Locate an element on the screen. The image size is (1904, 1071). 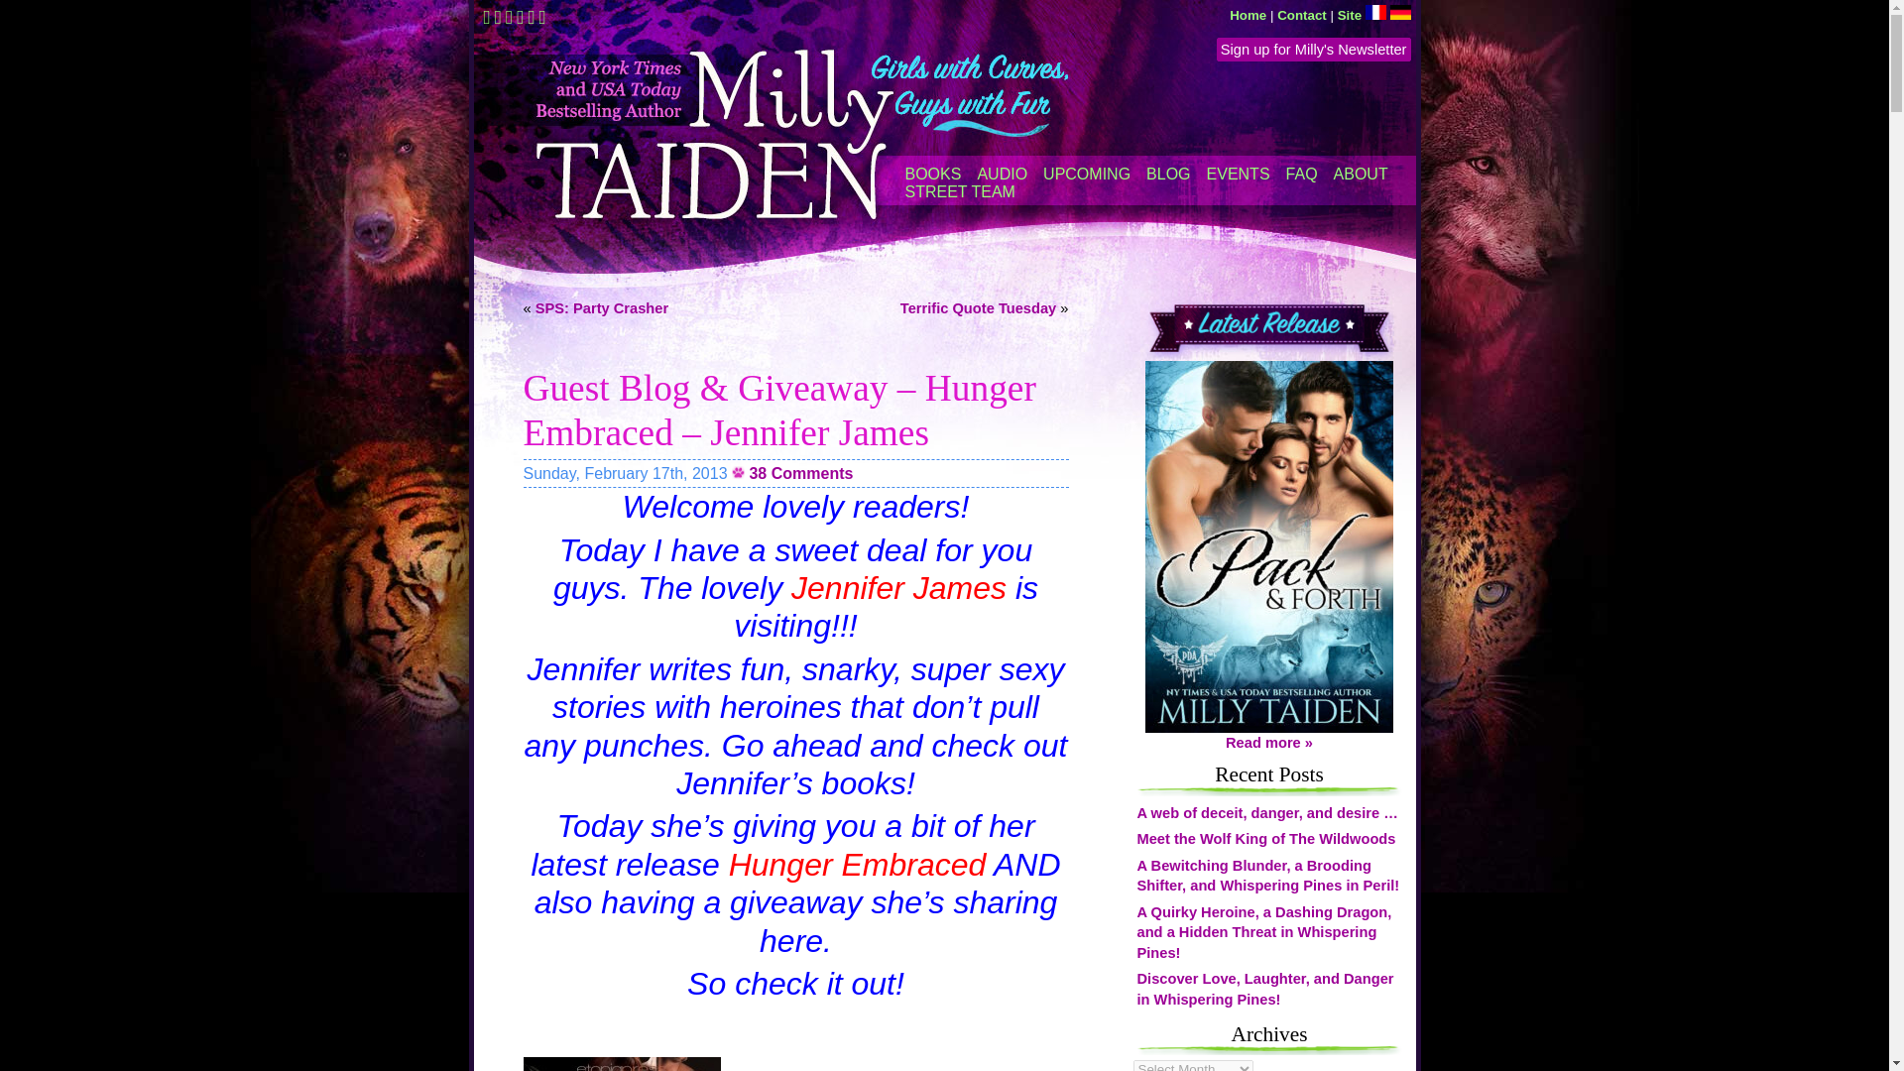
EVENTS is located at coordinates (1238, 175).